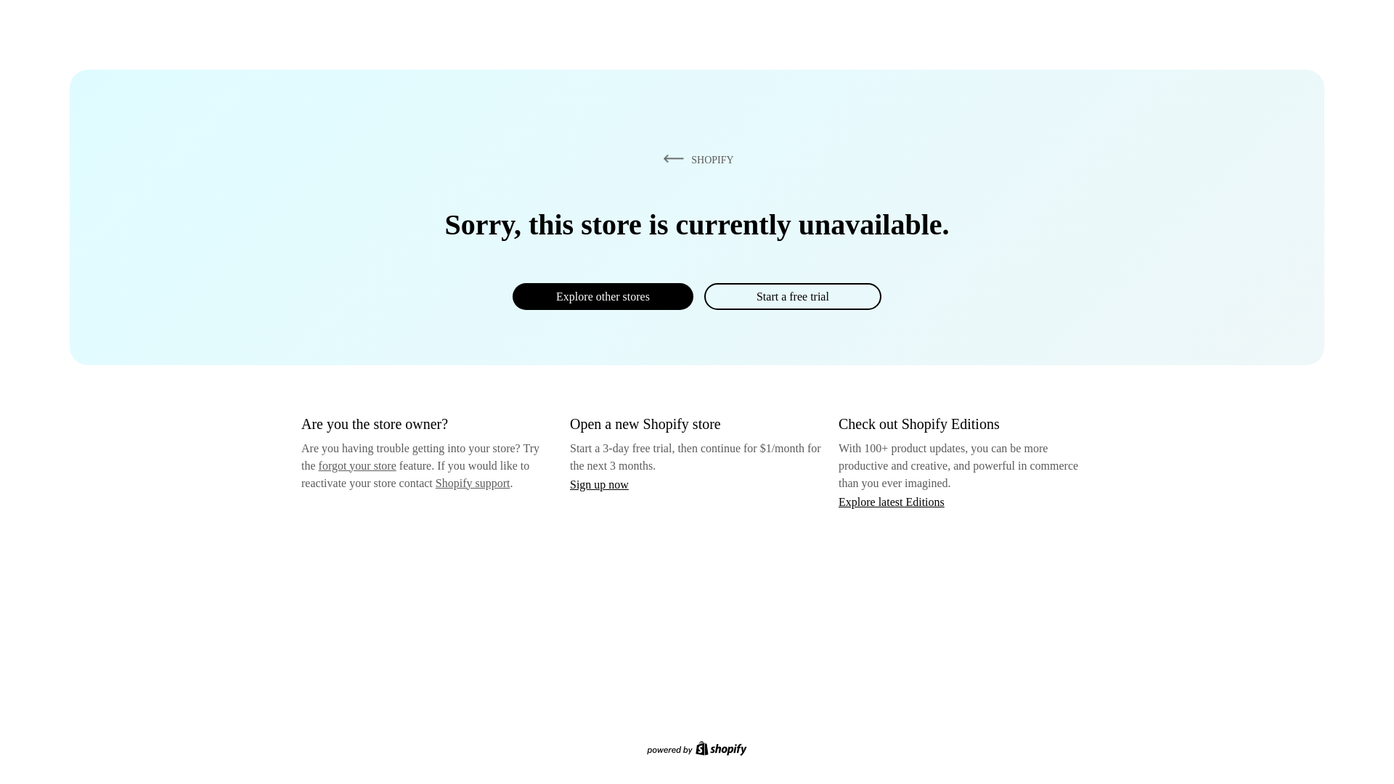  Describe the element at coordinates (599, 484) in the screenshot. I see `Sign up now` at that location.